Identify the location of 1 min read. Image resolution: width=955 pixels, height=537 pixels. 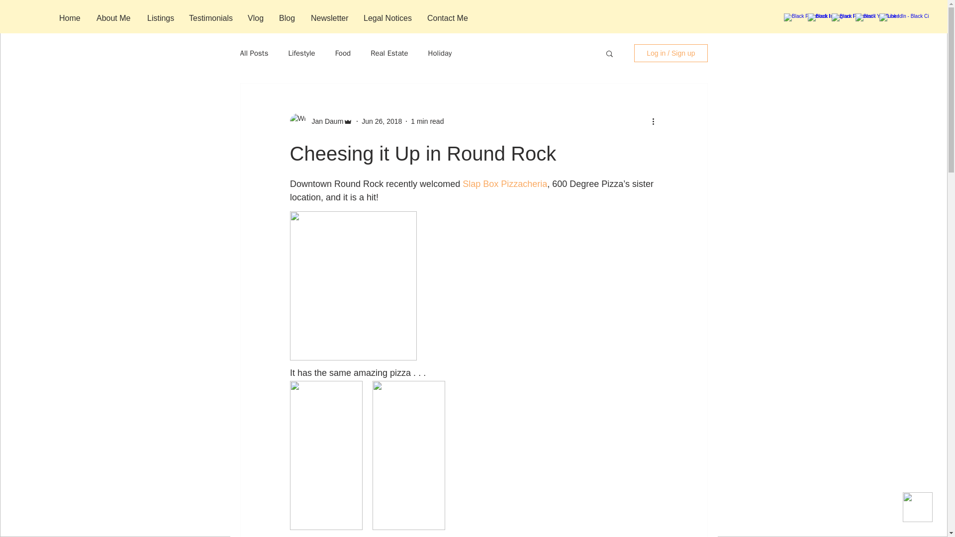
(427, 121).